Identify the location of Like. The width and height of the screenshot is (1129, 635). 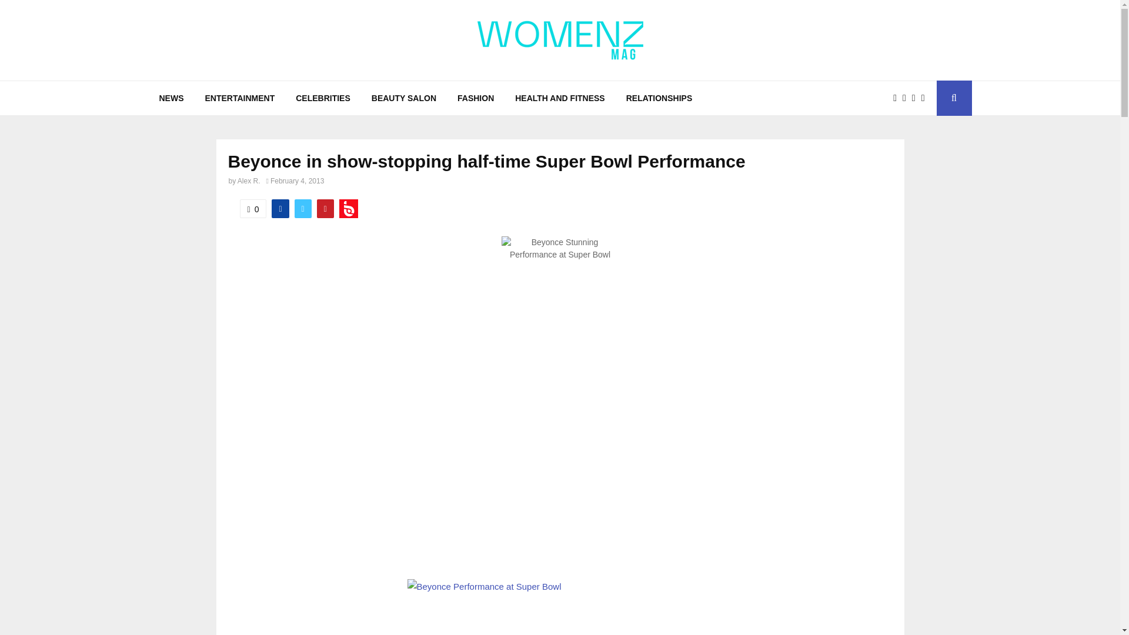
(253, 209).